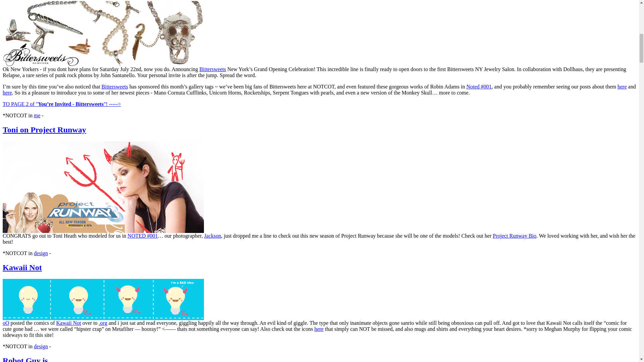 The width and height of the screenshot is (644, 362). What do you see at coordinates (115, 86) in the screenshot?
I see `Bittersweets` at bounding box center [115, 86].